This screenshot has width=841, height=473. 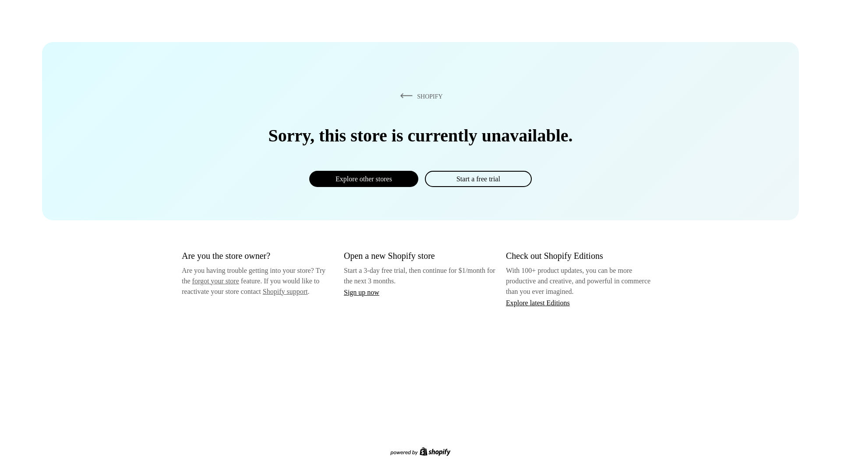 What do you see at coordinates (216, 281) in the screenshot?
I see `forgot your store` at bounding box center [216, 281].